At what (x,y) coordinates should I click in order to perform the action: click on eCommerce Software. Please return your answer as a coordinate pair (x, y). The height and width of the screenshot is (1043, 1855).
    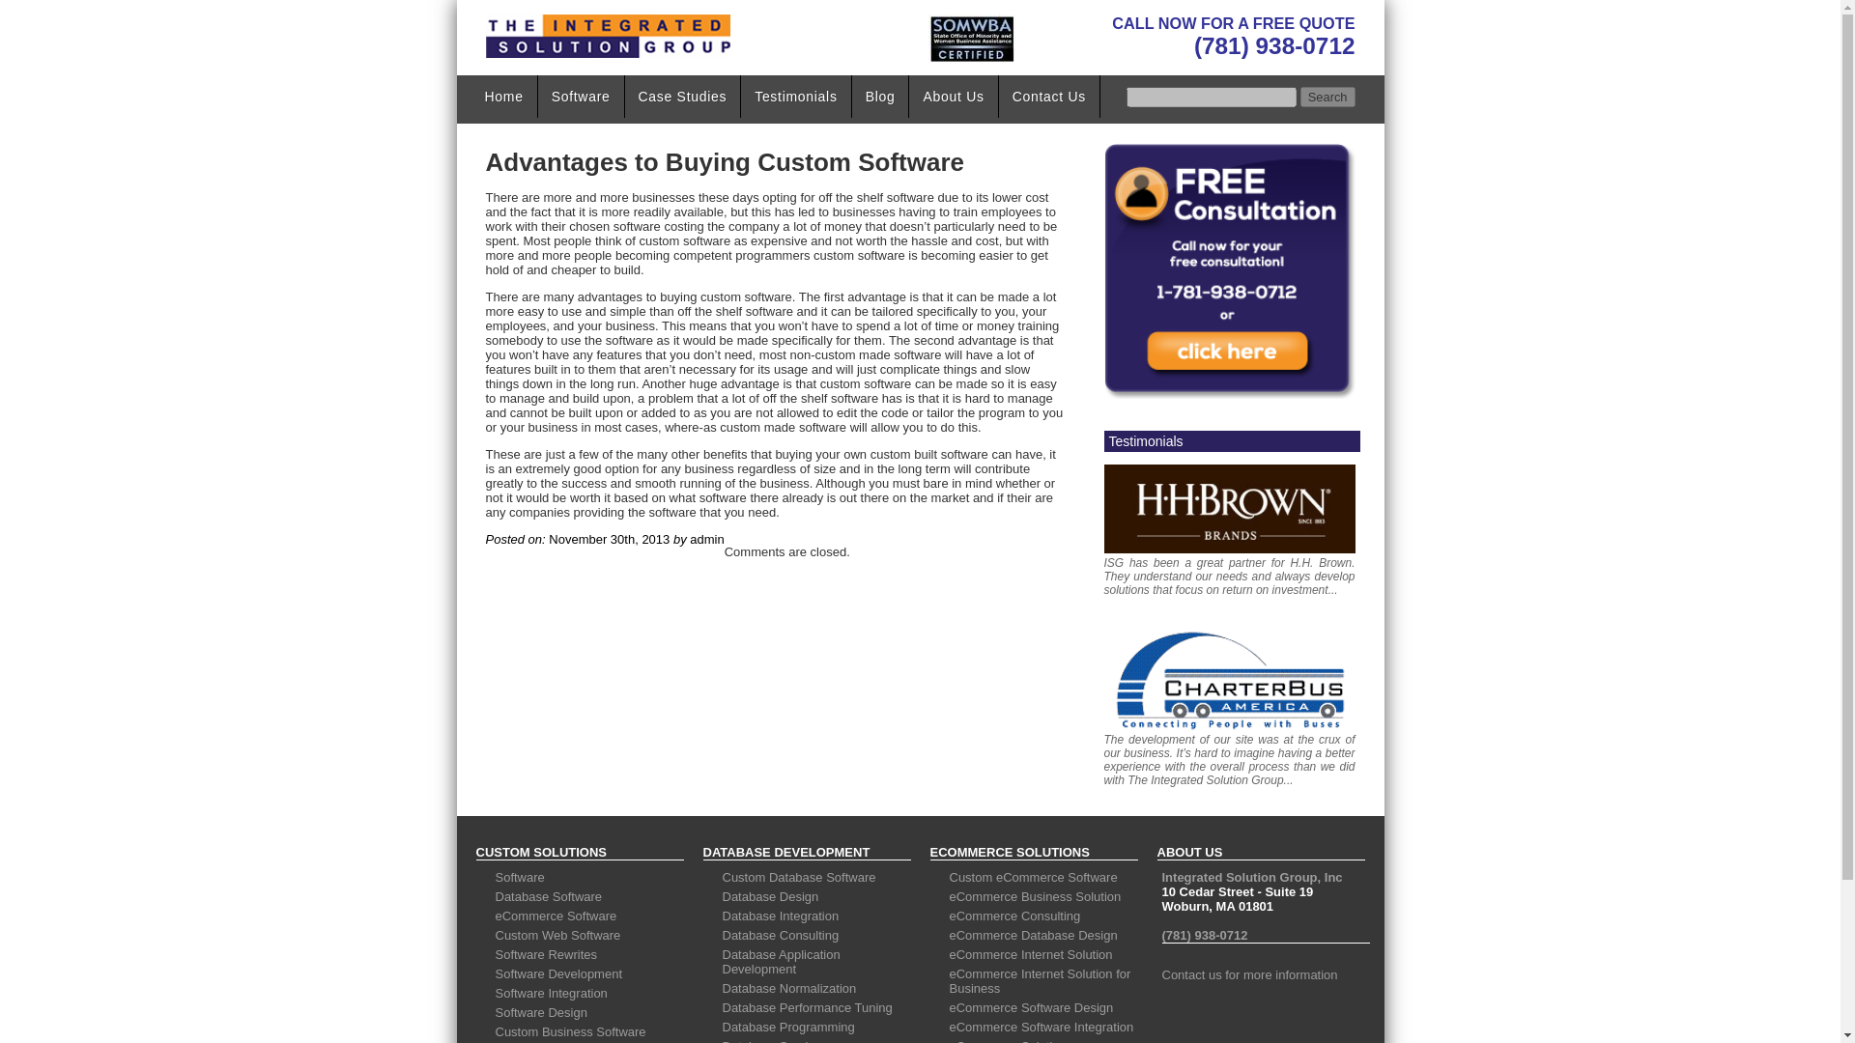
    Looking at the image, I should click on (555, 916).